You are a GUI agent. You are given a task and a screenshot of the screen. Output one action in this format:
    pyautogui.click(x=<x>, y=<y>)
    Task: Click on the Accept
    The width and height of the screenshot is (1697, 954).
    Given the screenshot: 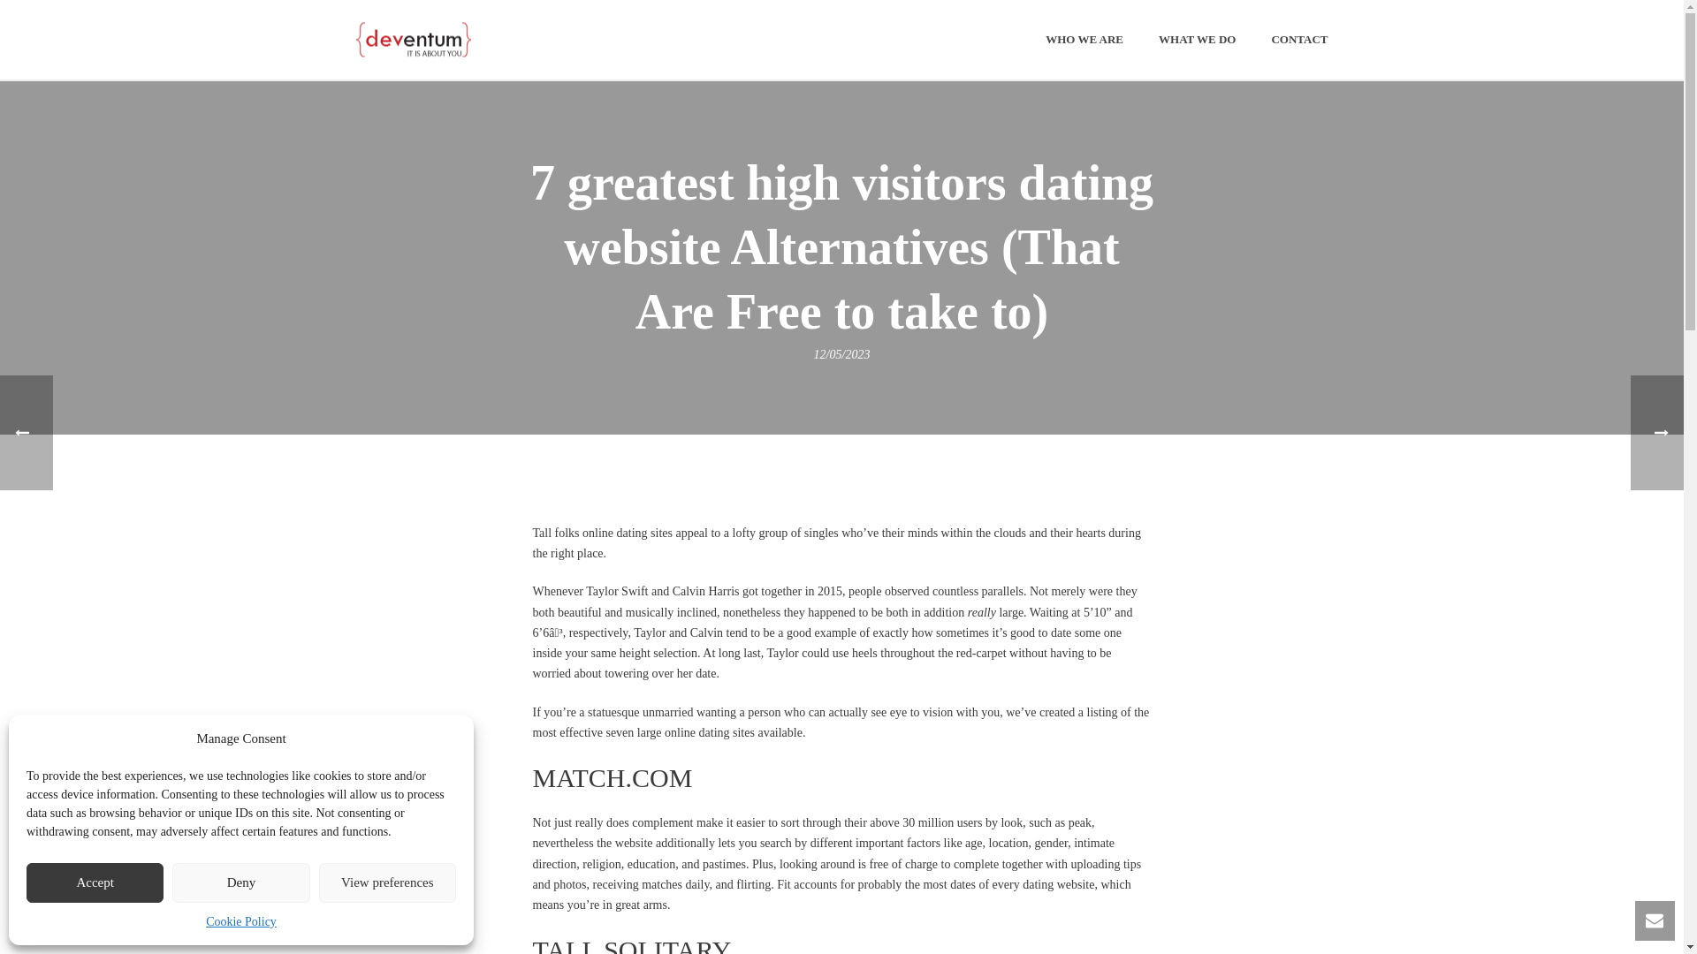 What is the action you would take?
    pyautogui.click(x=95, y=882)
    